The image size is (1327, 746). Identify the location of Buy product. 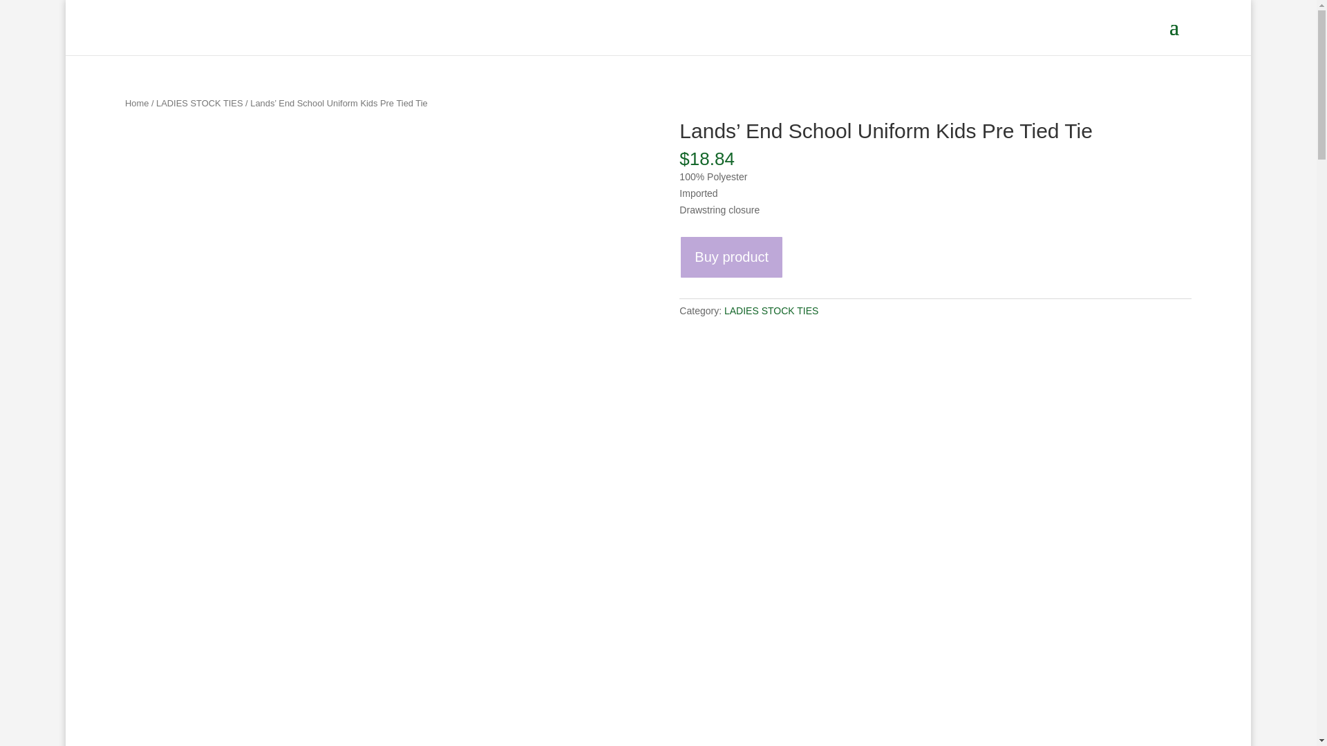
(731, 257).